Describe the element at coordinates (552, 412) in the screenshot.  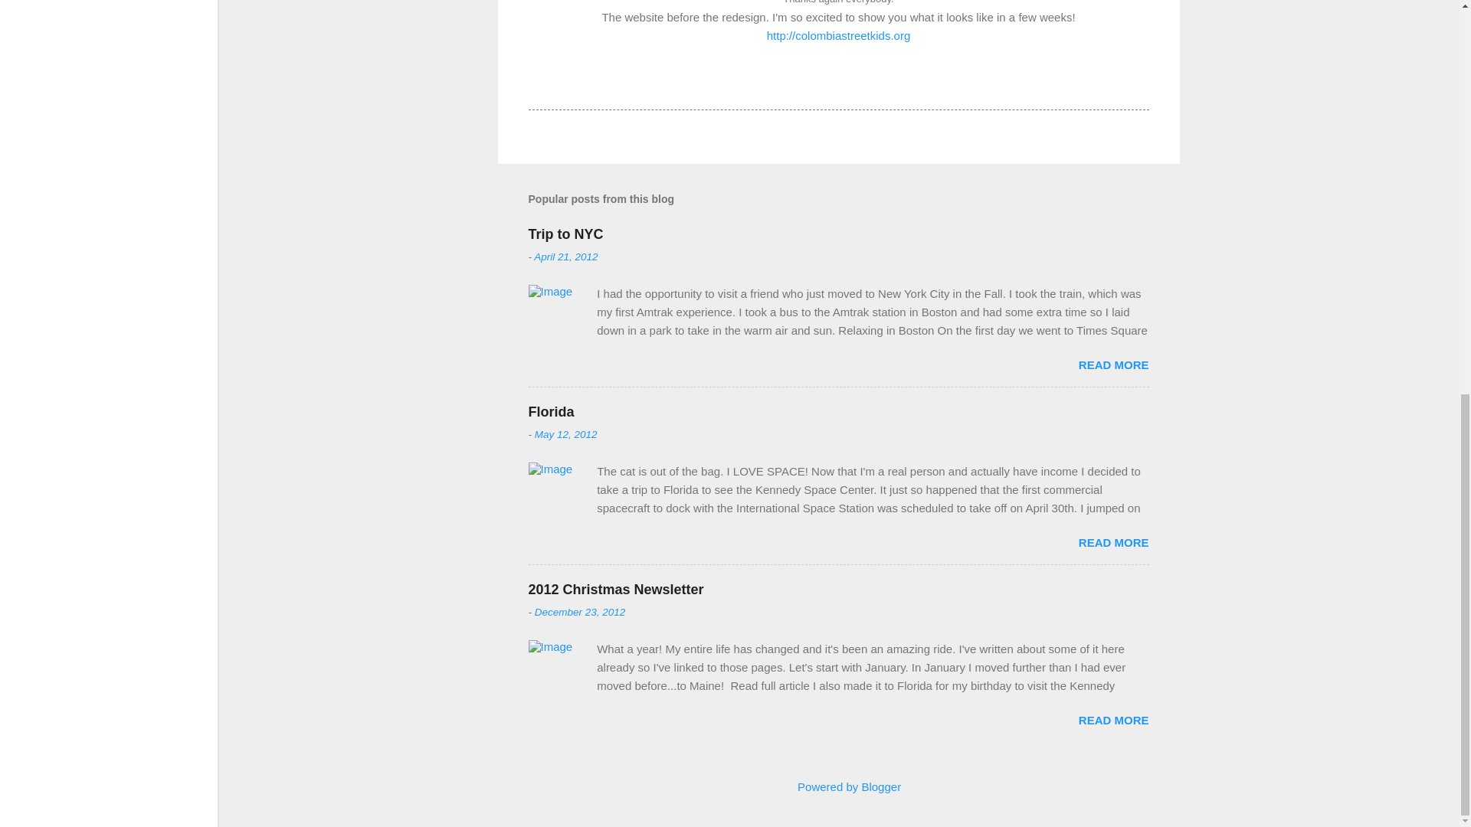
I see `Florida` at that location.